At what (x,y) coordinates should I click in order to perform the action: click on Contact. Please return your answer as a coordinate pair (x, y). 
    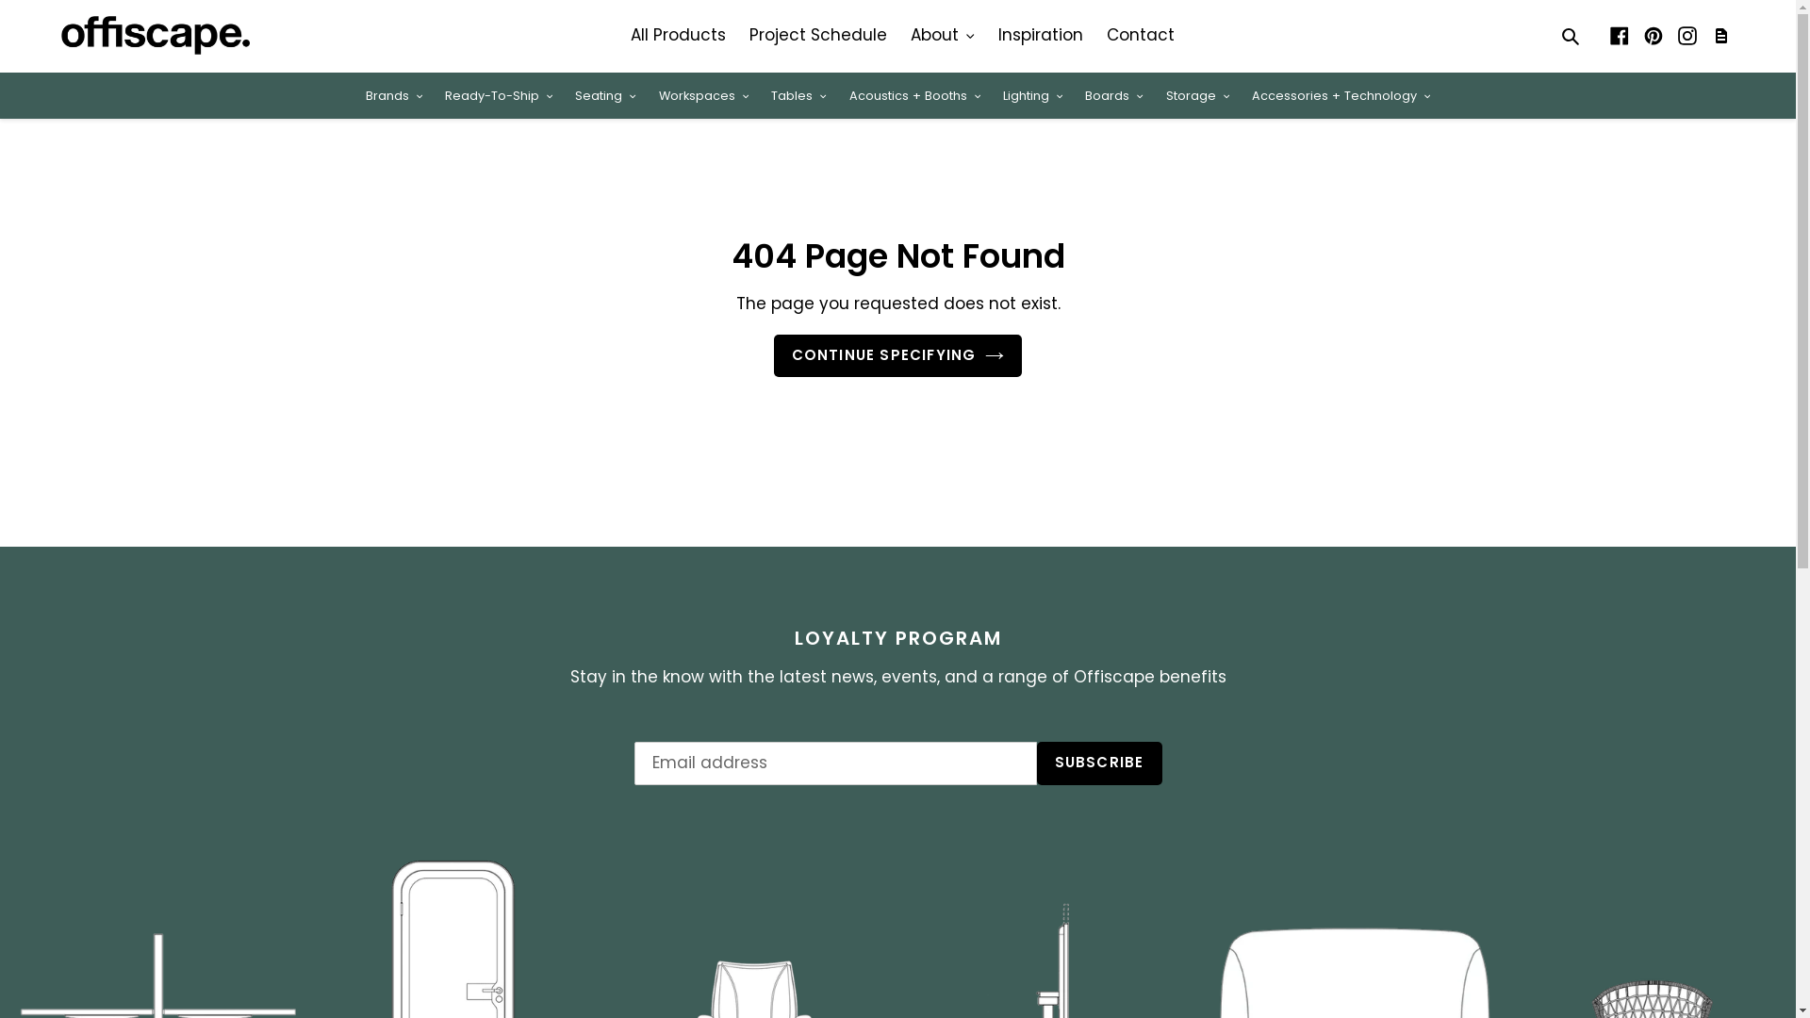
    Looking at the image, I should click on (1141, 36).